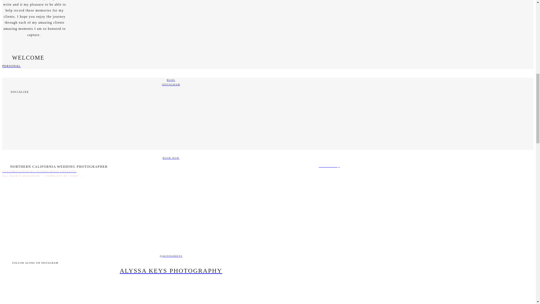  Describe the element at coordinates (171, 80) in the screenshot. I see `BLOG` at that location.